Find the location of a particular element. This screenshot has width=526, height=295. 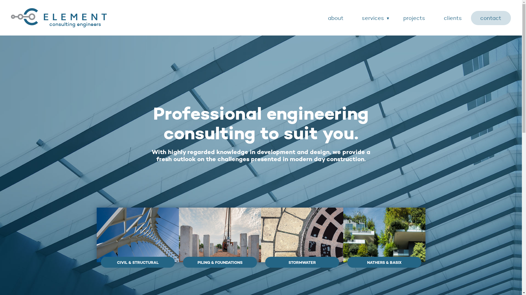

services is located at coordinates (373, 18).